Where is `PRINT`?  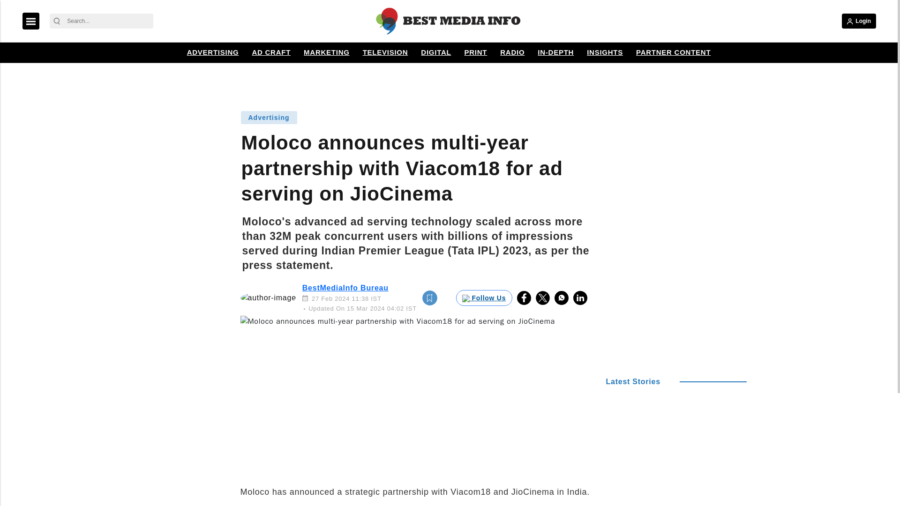 PRINT is located at coordinates (475, 52).